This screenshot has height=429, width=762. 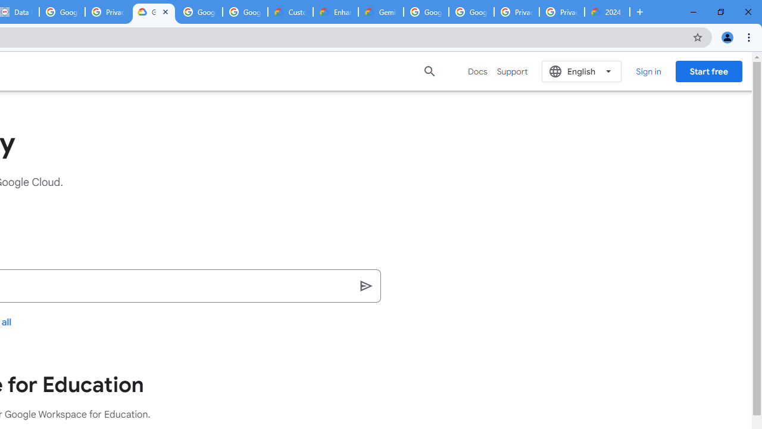 I want to click on Google Cloud Platform, so click(x=426, y=12).